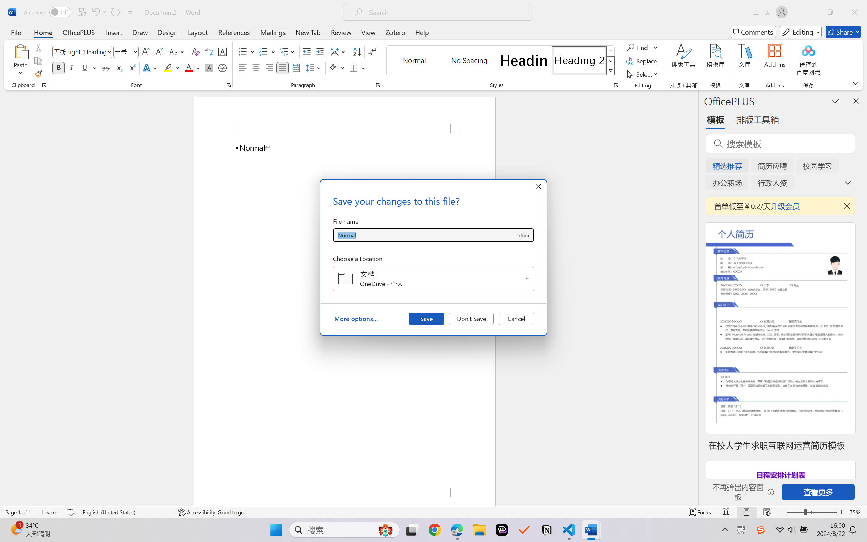 The width and height of the screenshot is (867, 542). Describe the element at coordinates (209, 51) in the screenshot. I see `Phonetic Guide...` at that location.